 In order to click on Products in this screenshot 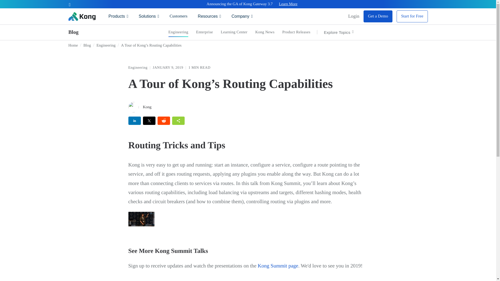, I will do `click(118, 16)`.